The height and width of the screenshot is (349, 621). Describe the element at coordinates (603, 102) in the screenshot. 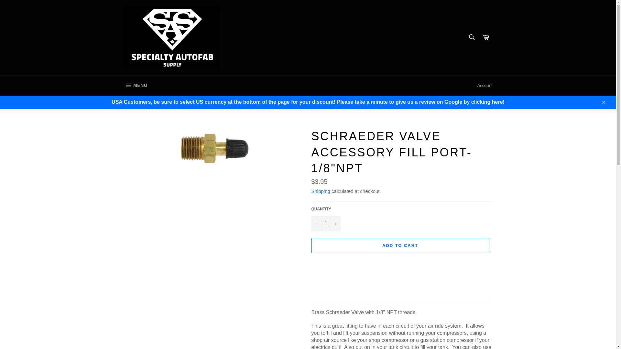

I see `1` at that location.